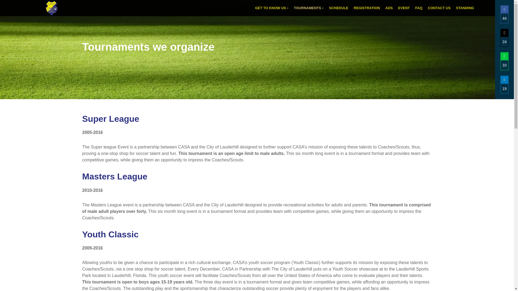  I want to click on GET TO KNOW US, so click(272, 8).